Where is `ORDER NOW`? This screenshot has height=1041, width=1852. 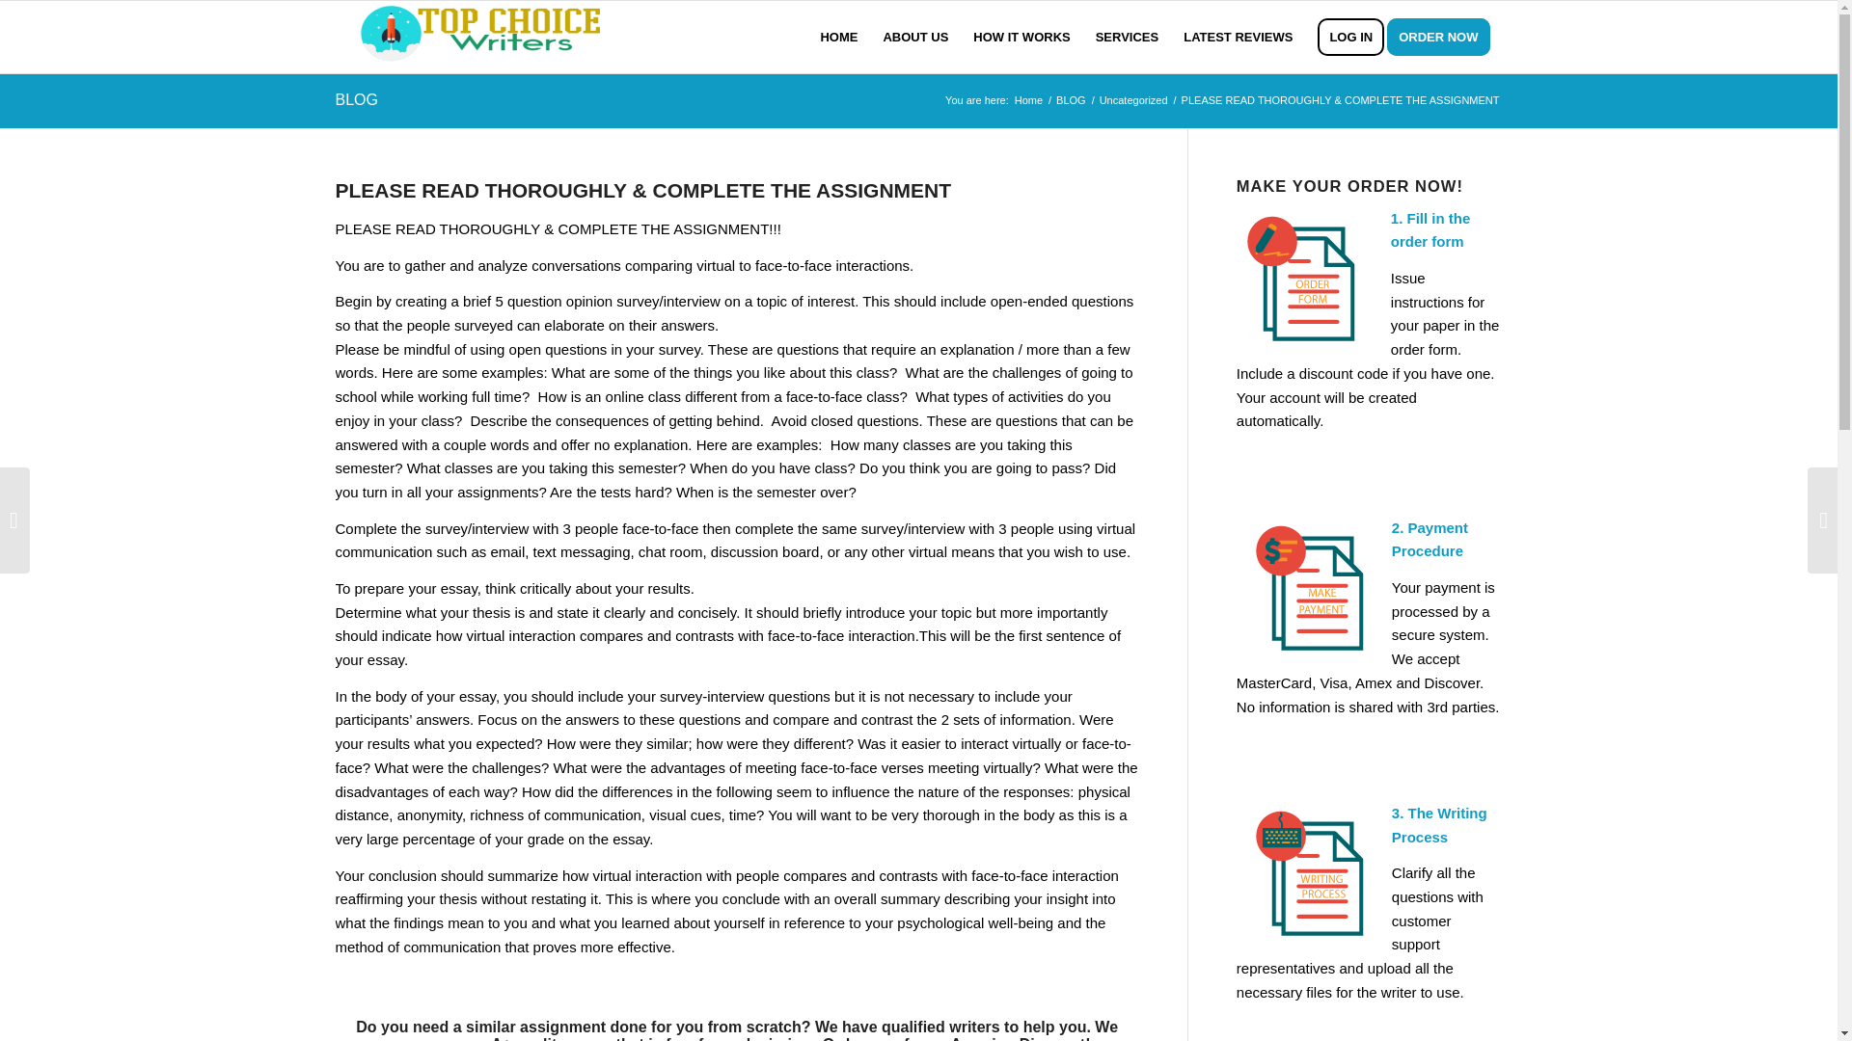 ORDER NOW is located at coordinates (1445, 37).